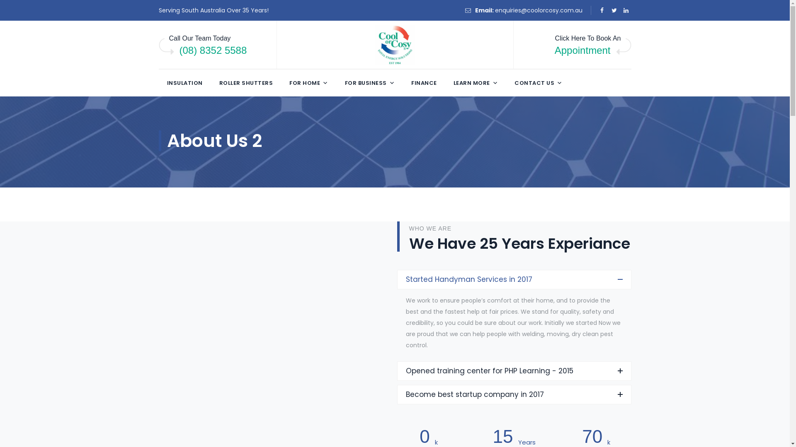 This screenshot has height=447, width=796. What do you see at coordinates (514, 279) in the screenshot?
I see `Started Handyman Services in 2017` at bounding box center [514, 279].